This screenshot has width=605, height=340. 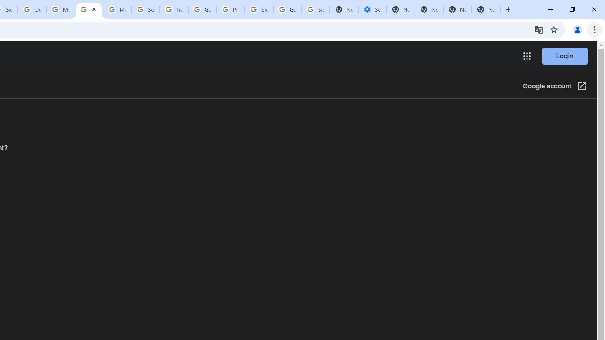 I want to click on New Tab, so click(x=486, y=9).